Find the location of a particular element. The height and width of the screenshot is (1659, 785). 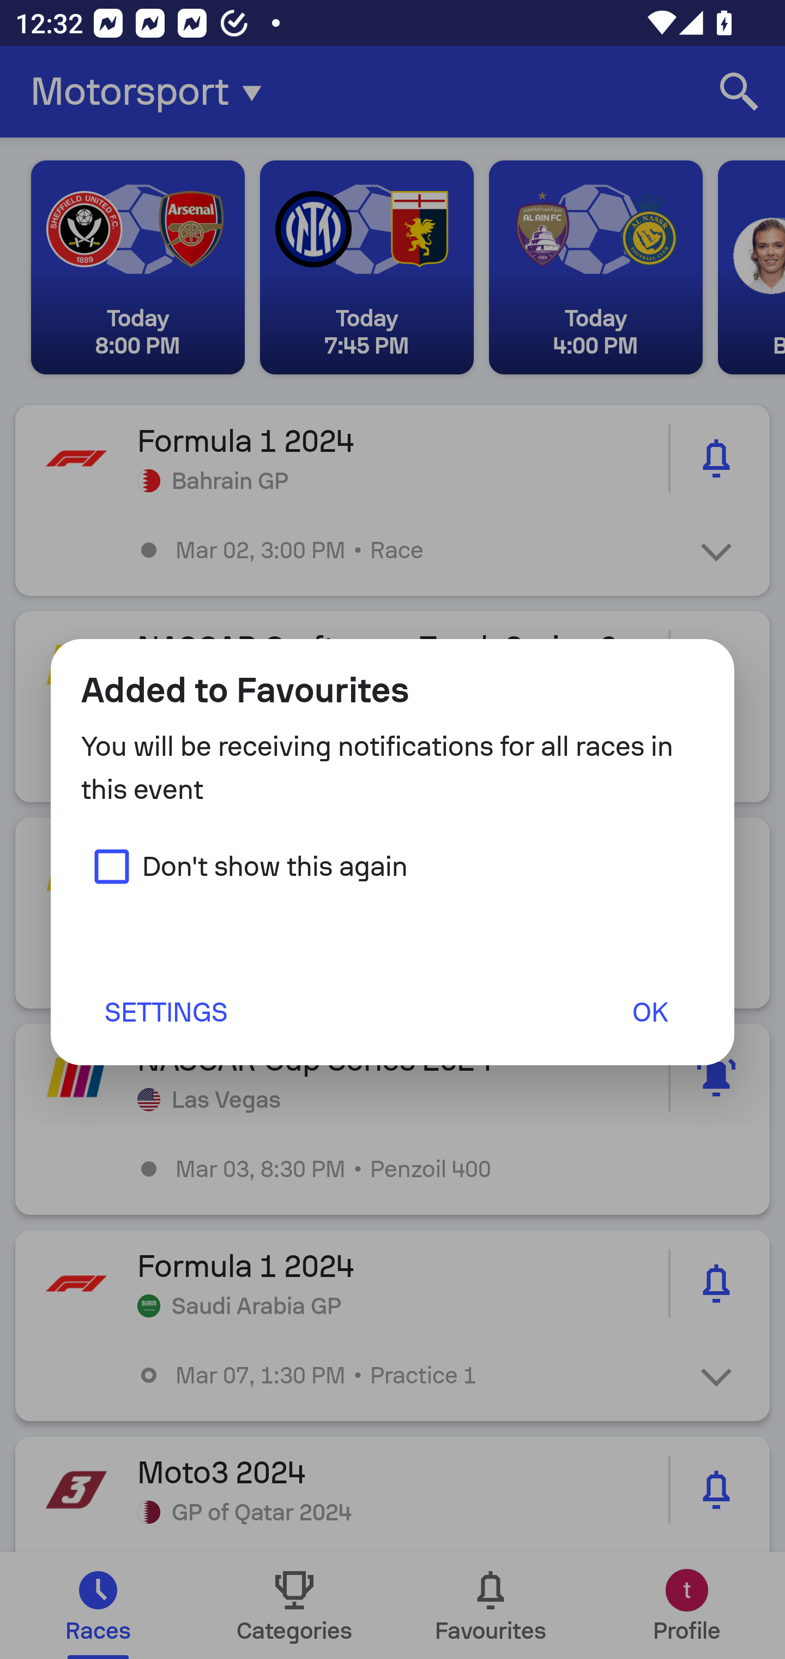

OK is located at coordinates (650, 1012).